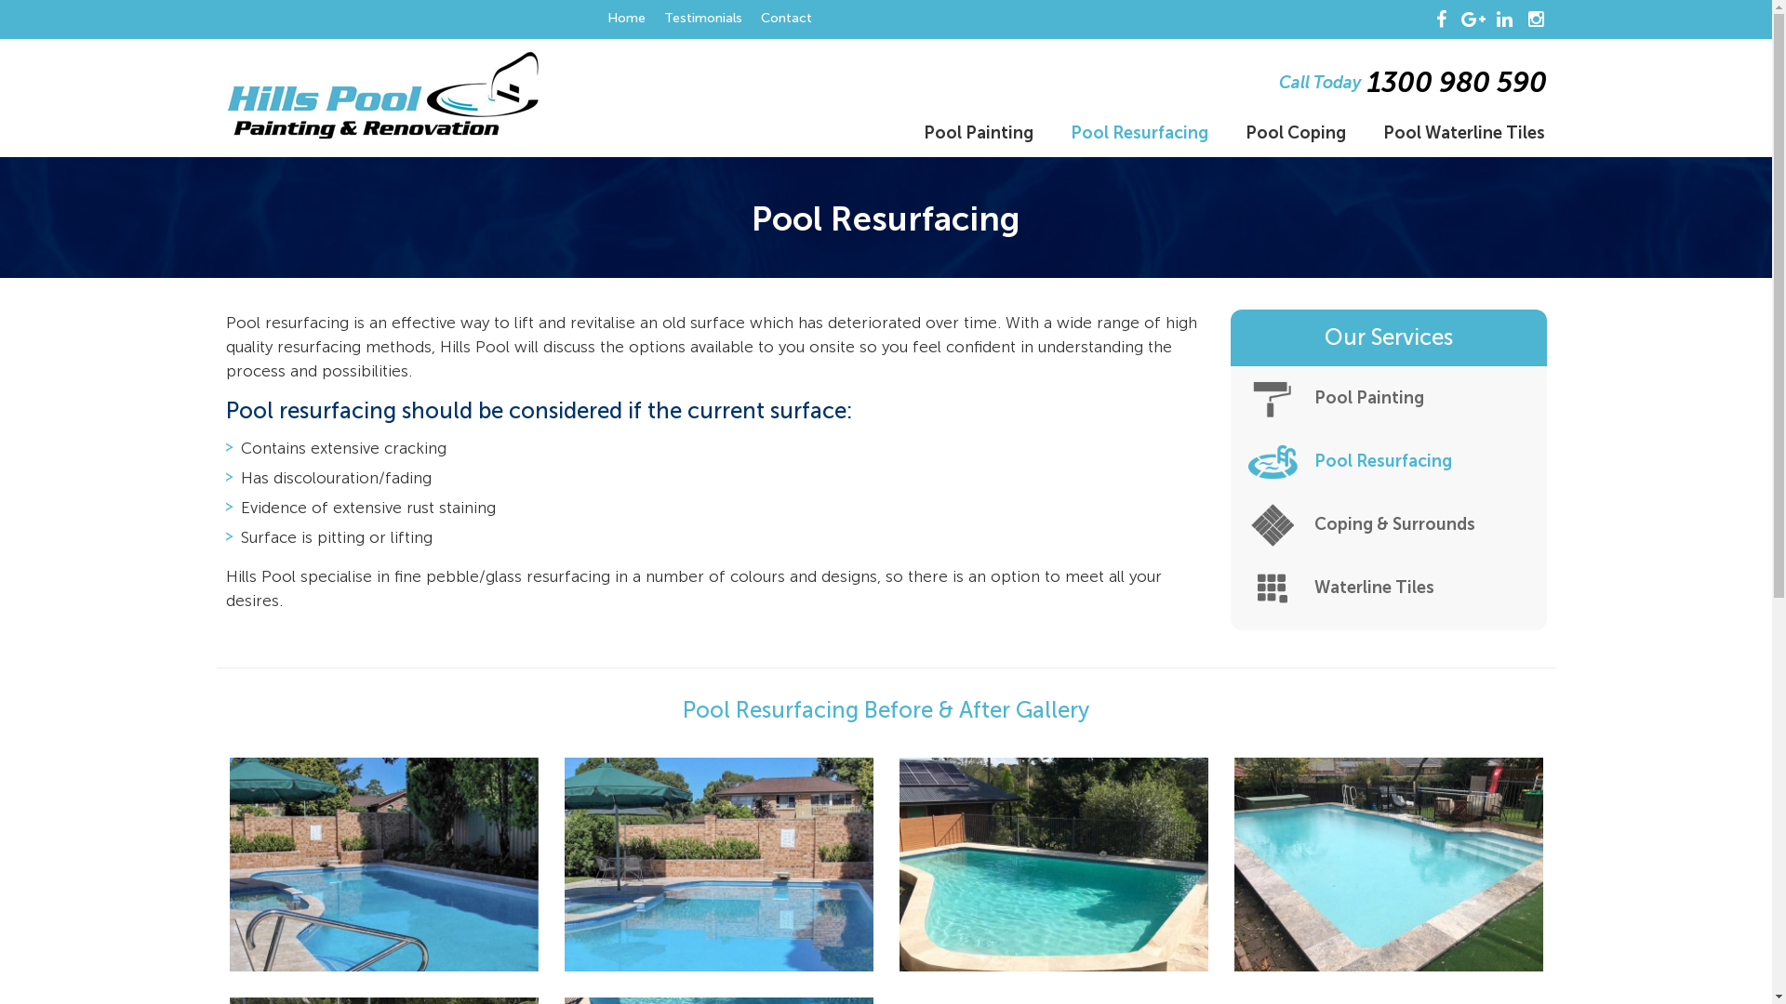  What do you see at coordinates (625, 19) in the screenshot?
I see `Home` at bounding box center [625, 19].